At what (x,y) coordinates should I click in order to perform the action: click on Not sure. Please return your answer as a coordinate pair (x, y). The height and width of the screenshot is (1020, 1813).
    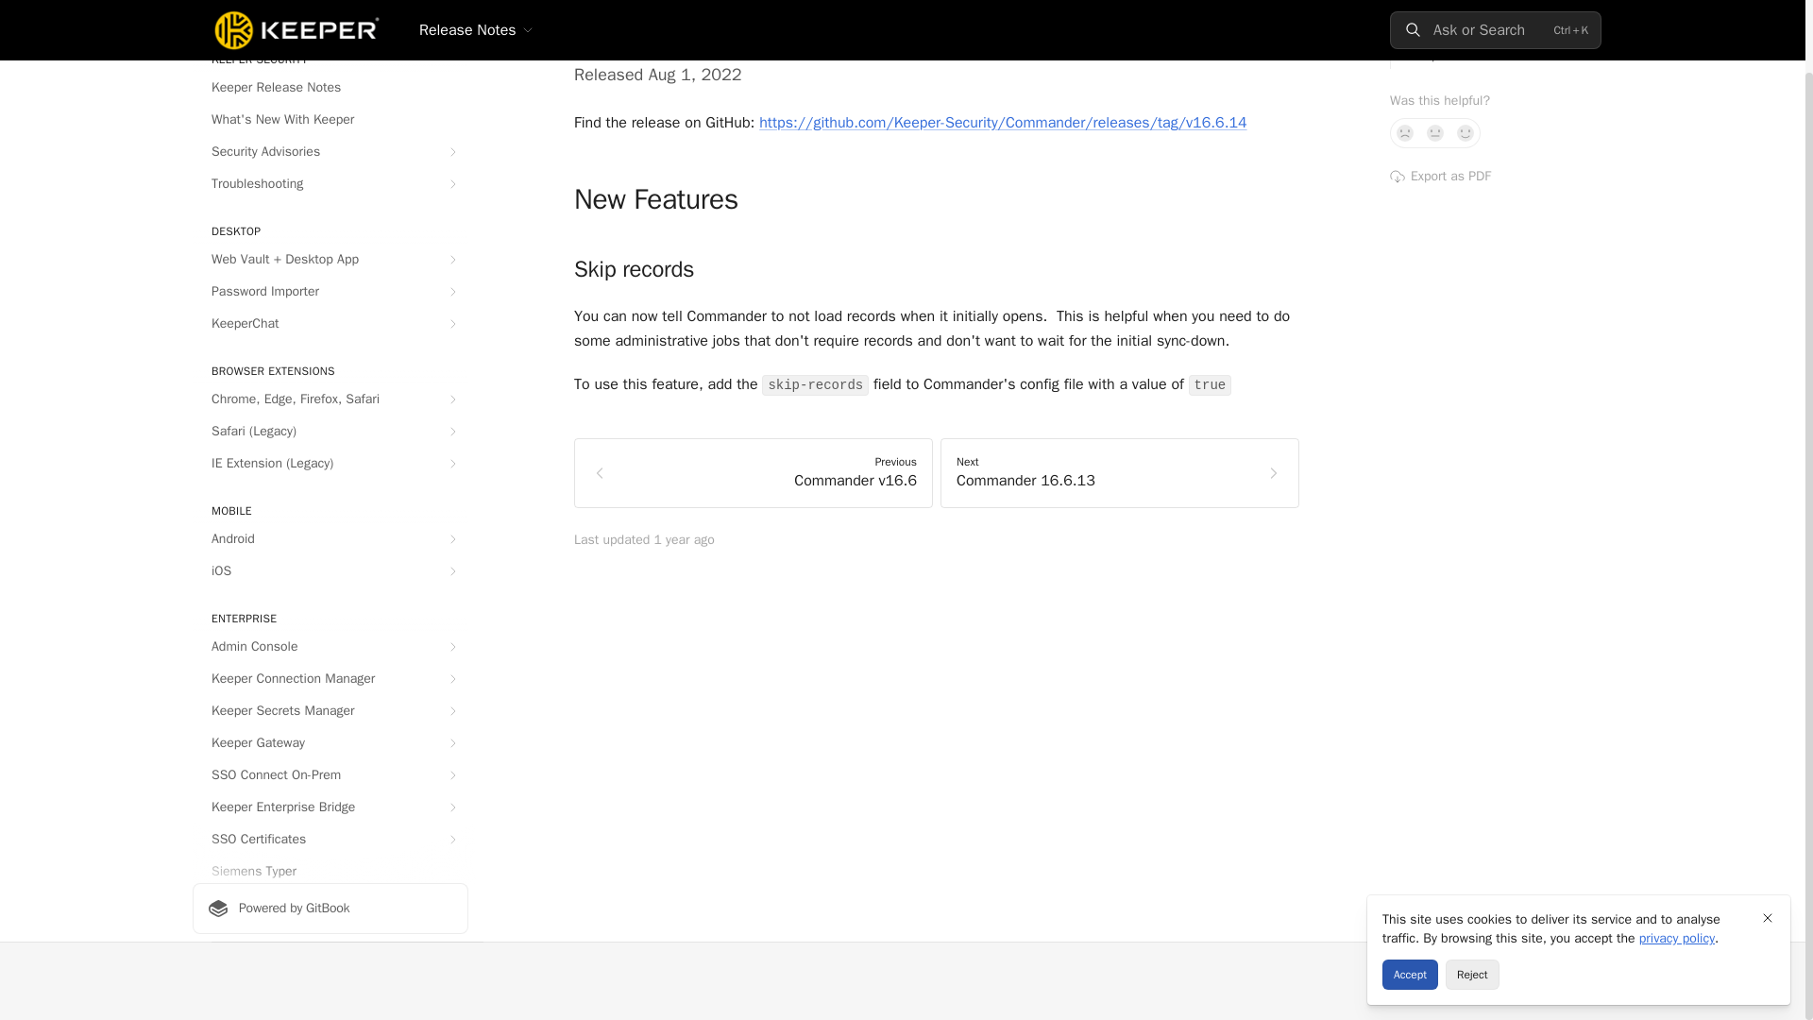
    Looking at the image, I should click on (1435, 132).